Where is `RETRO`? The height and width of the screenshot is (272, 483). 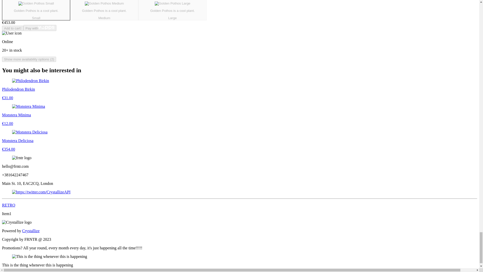 RETRO is located at coordinates (8, 205).